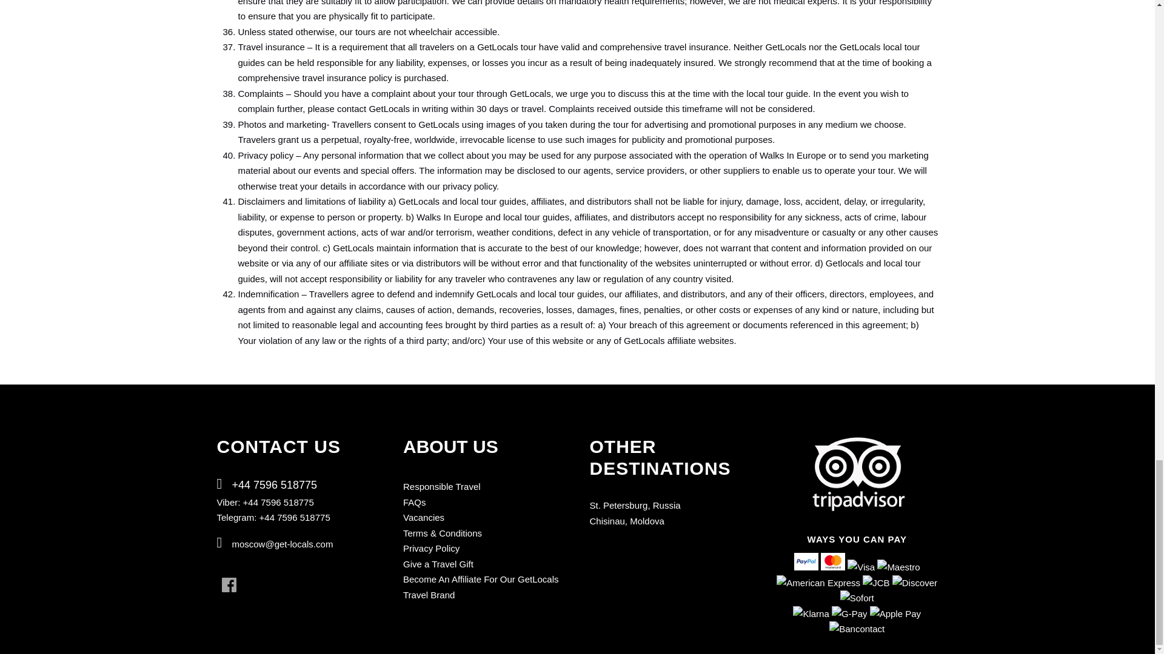 The height and width of the screenshot is (654, 1164). Describe the element at coordinates (414, 502) in the screenshot. I see `FAQs` at that location.